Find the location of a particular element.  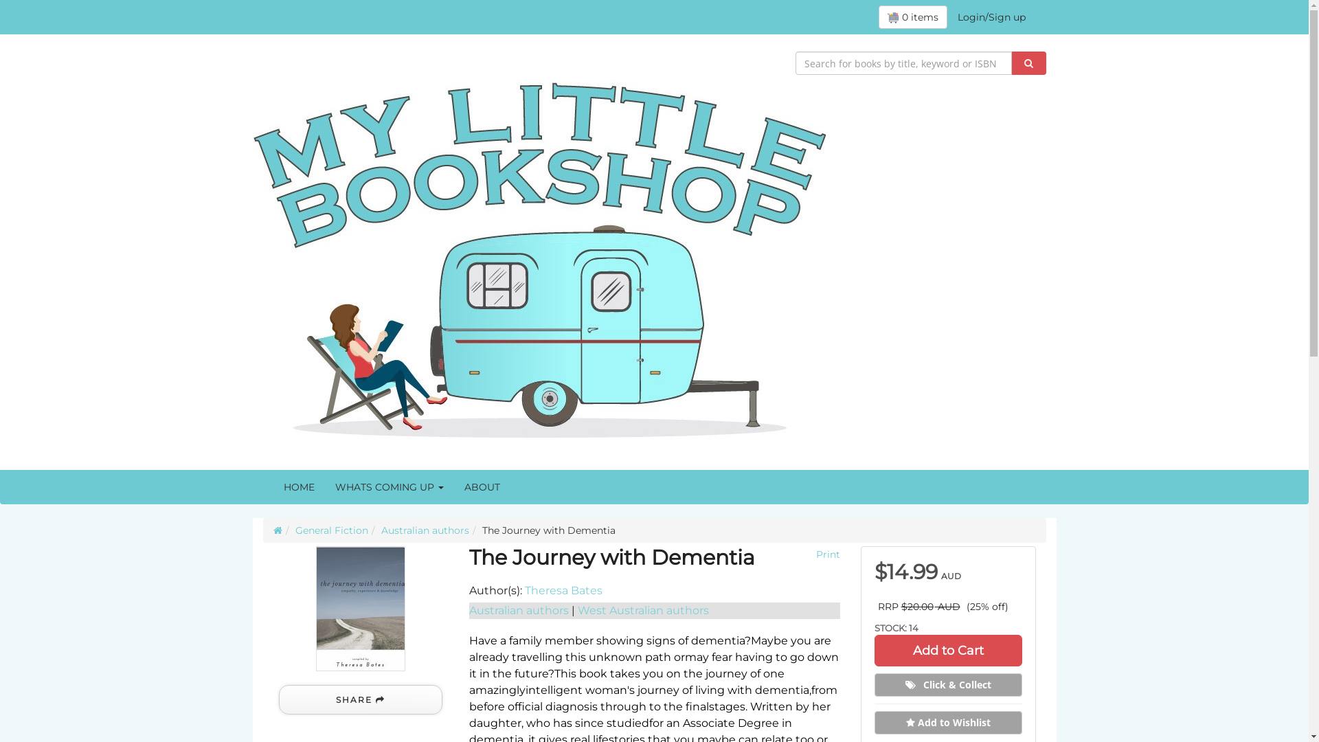

West Australian authors is located at coordinates (643, 610).